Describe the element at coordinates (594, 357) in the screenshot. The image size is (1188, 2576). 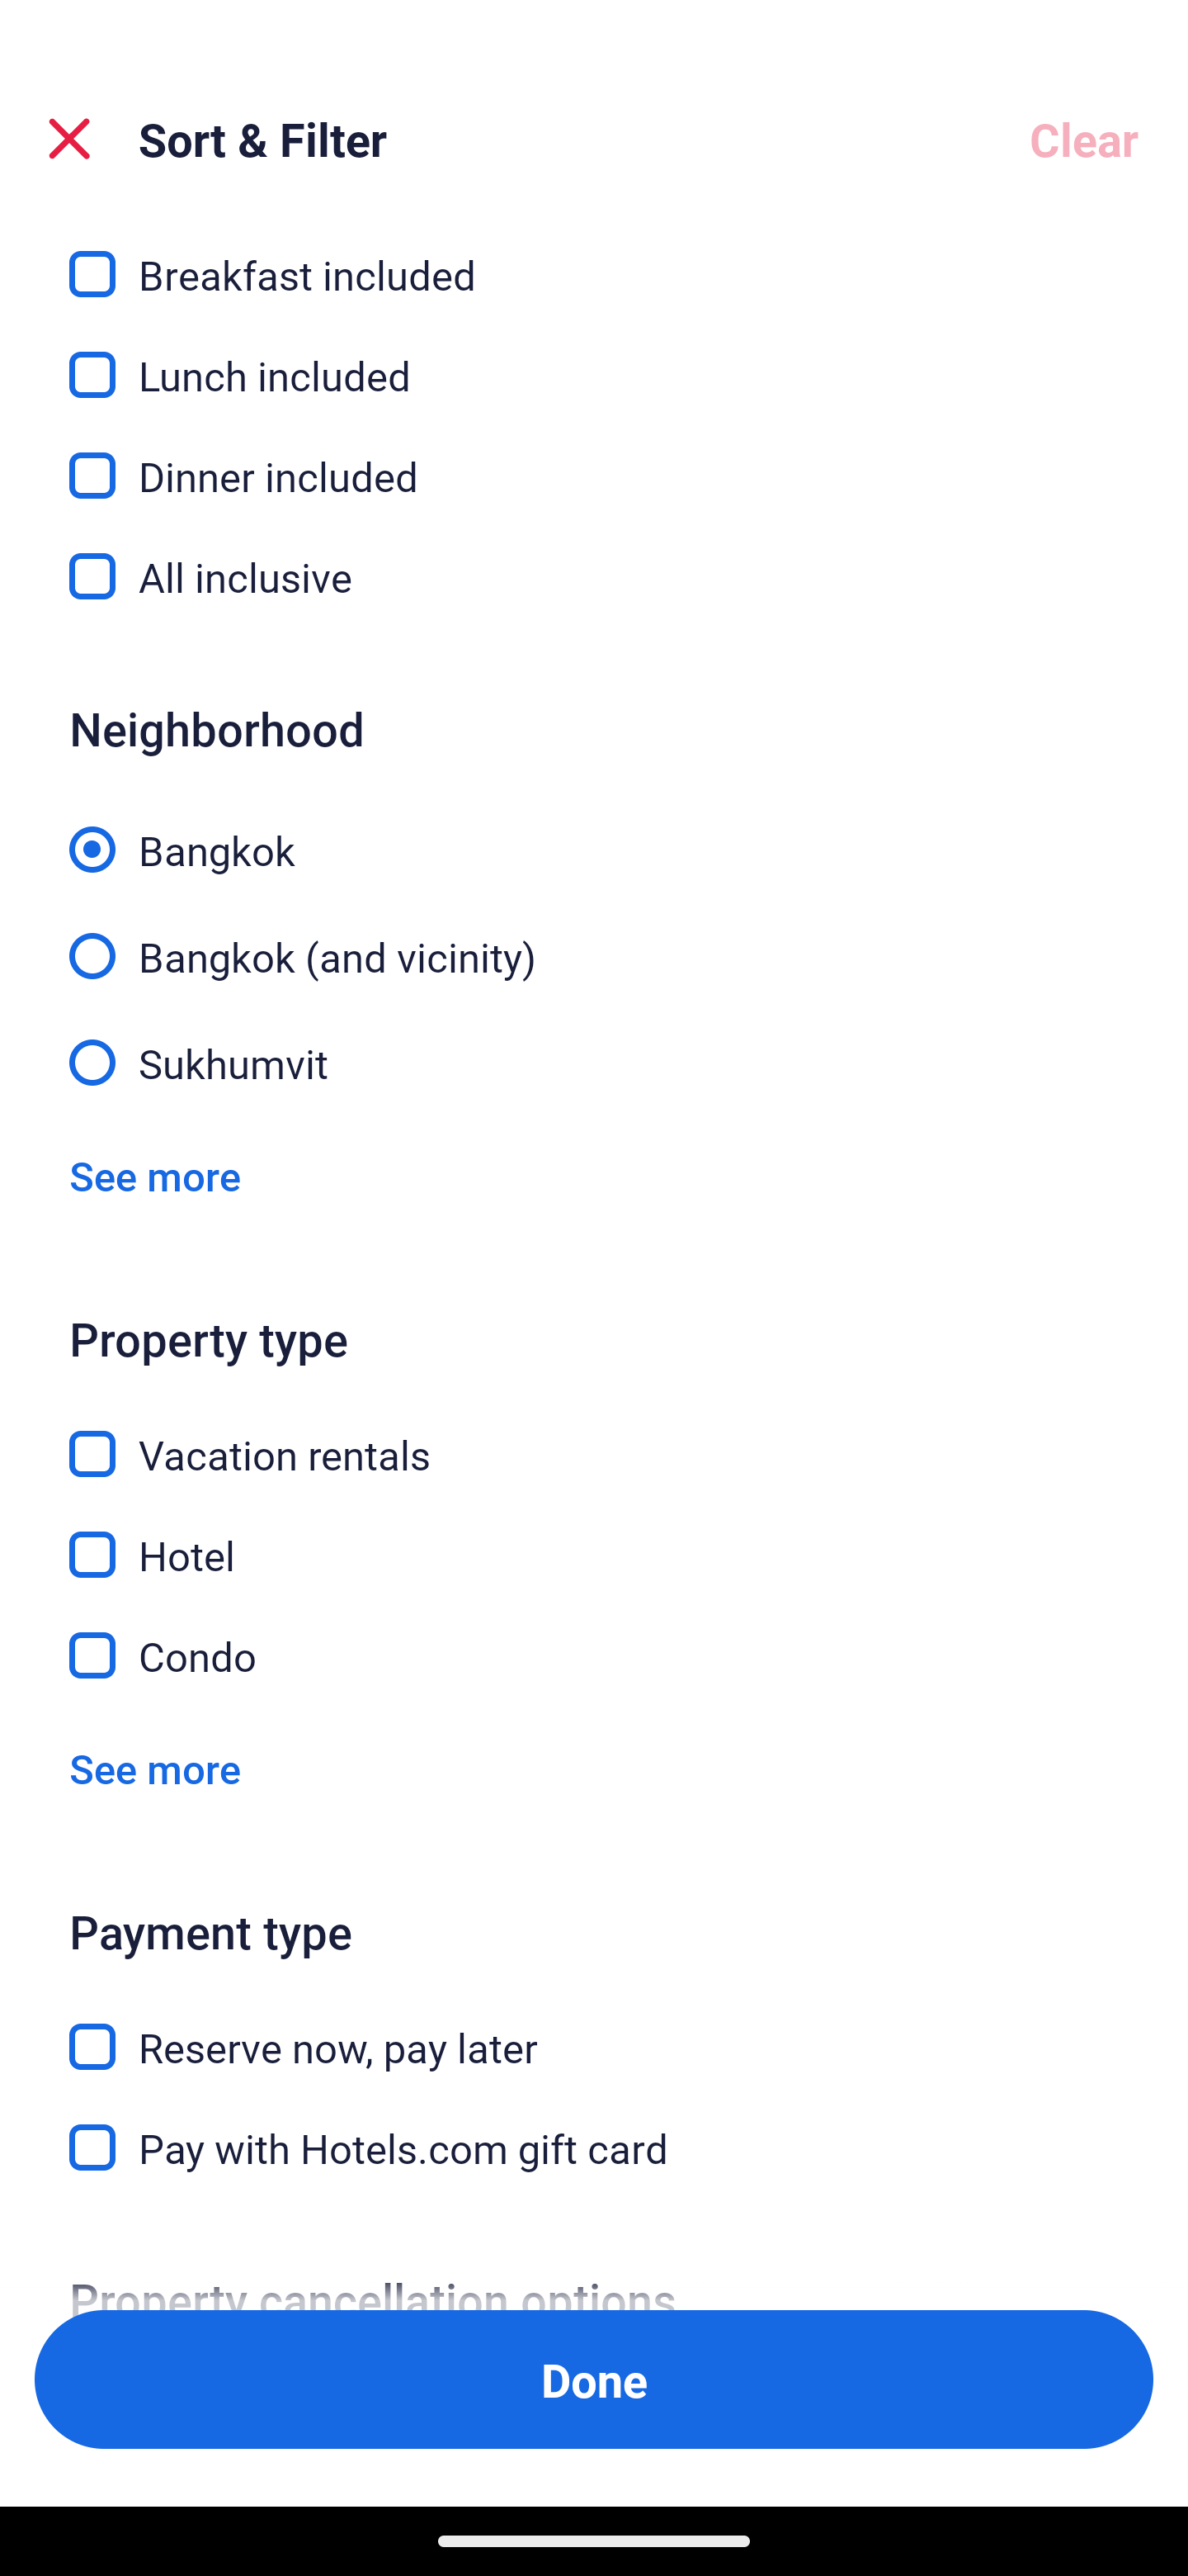
I see `Lunch included, Lunch included` at that location.